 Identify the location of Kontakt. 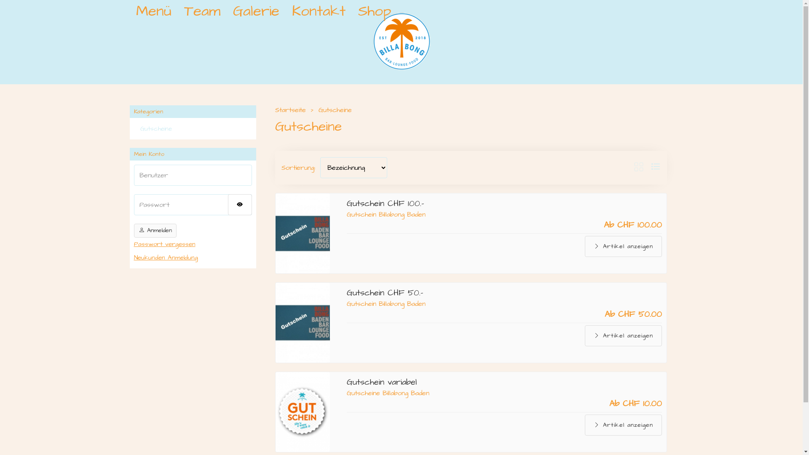
(319, 11).